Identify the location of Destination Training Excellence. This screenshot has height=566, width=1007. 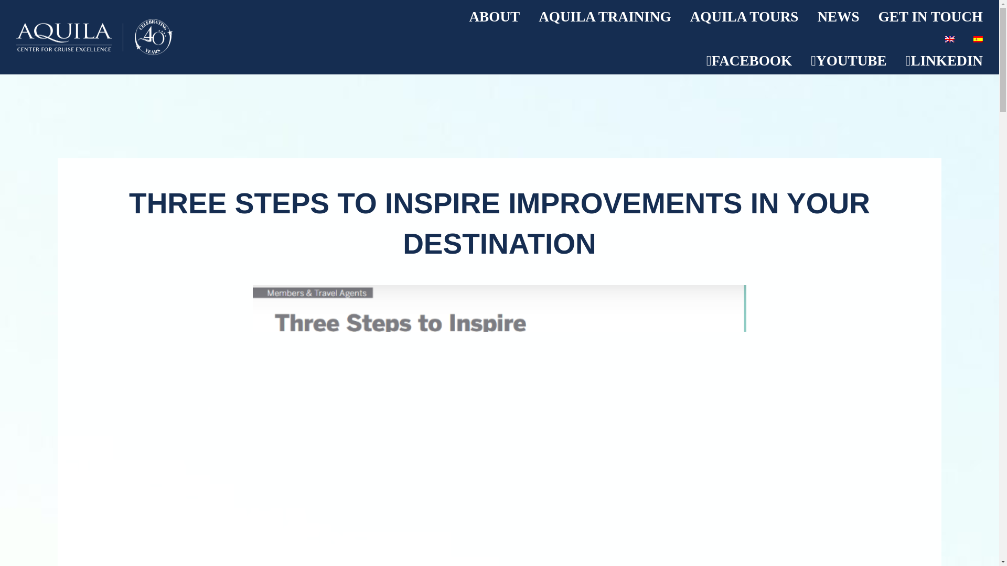
(172, 38).